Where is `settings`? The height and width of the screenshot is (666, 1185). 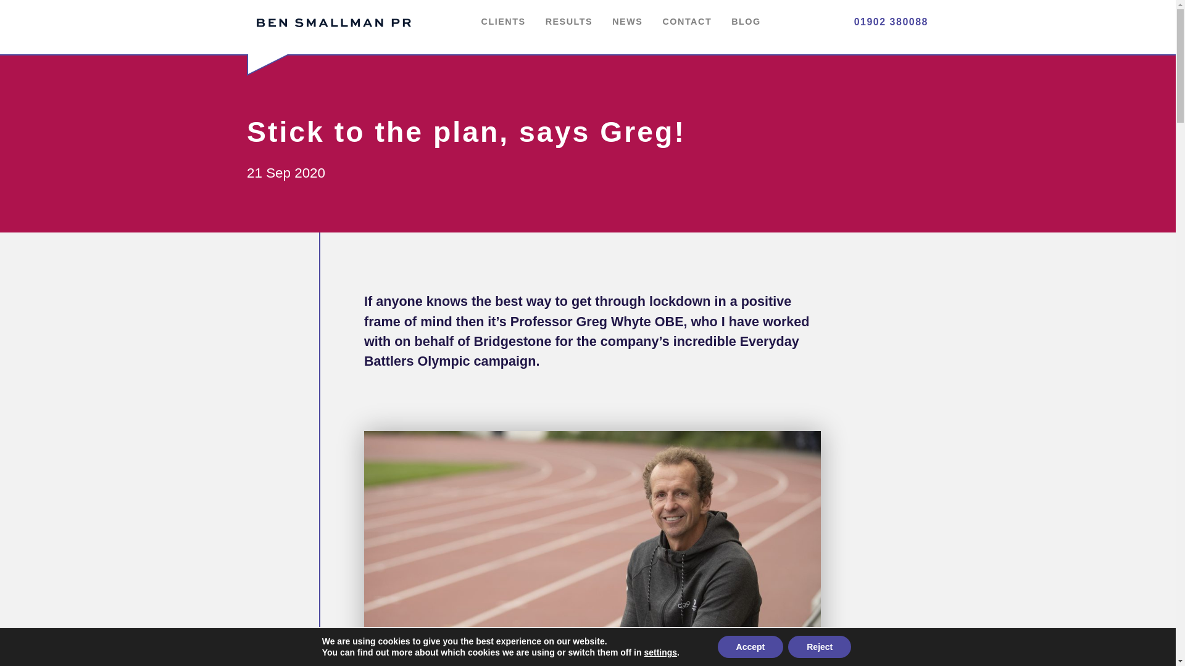 settings is located at coordinates (660, 652).